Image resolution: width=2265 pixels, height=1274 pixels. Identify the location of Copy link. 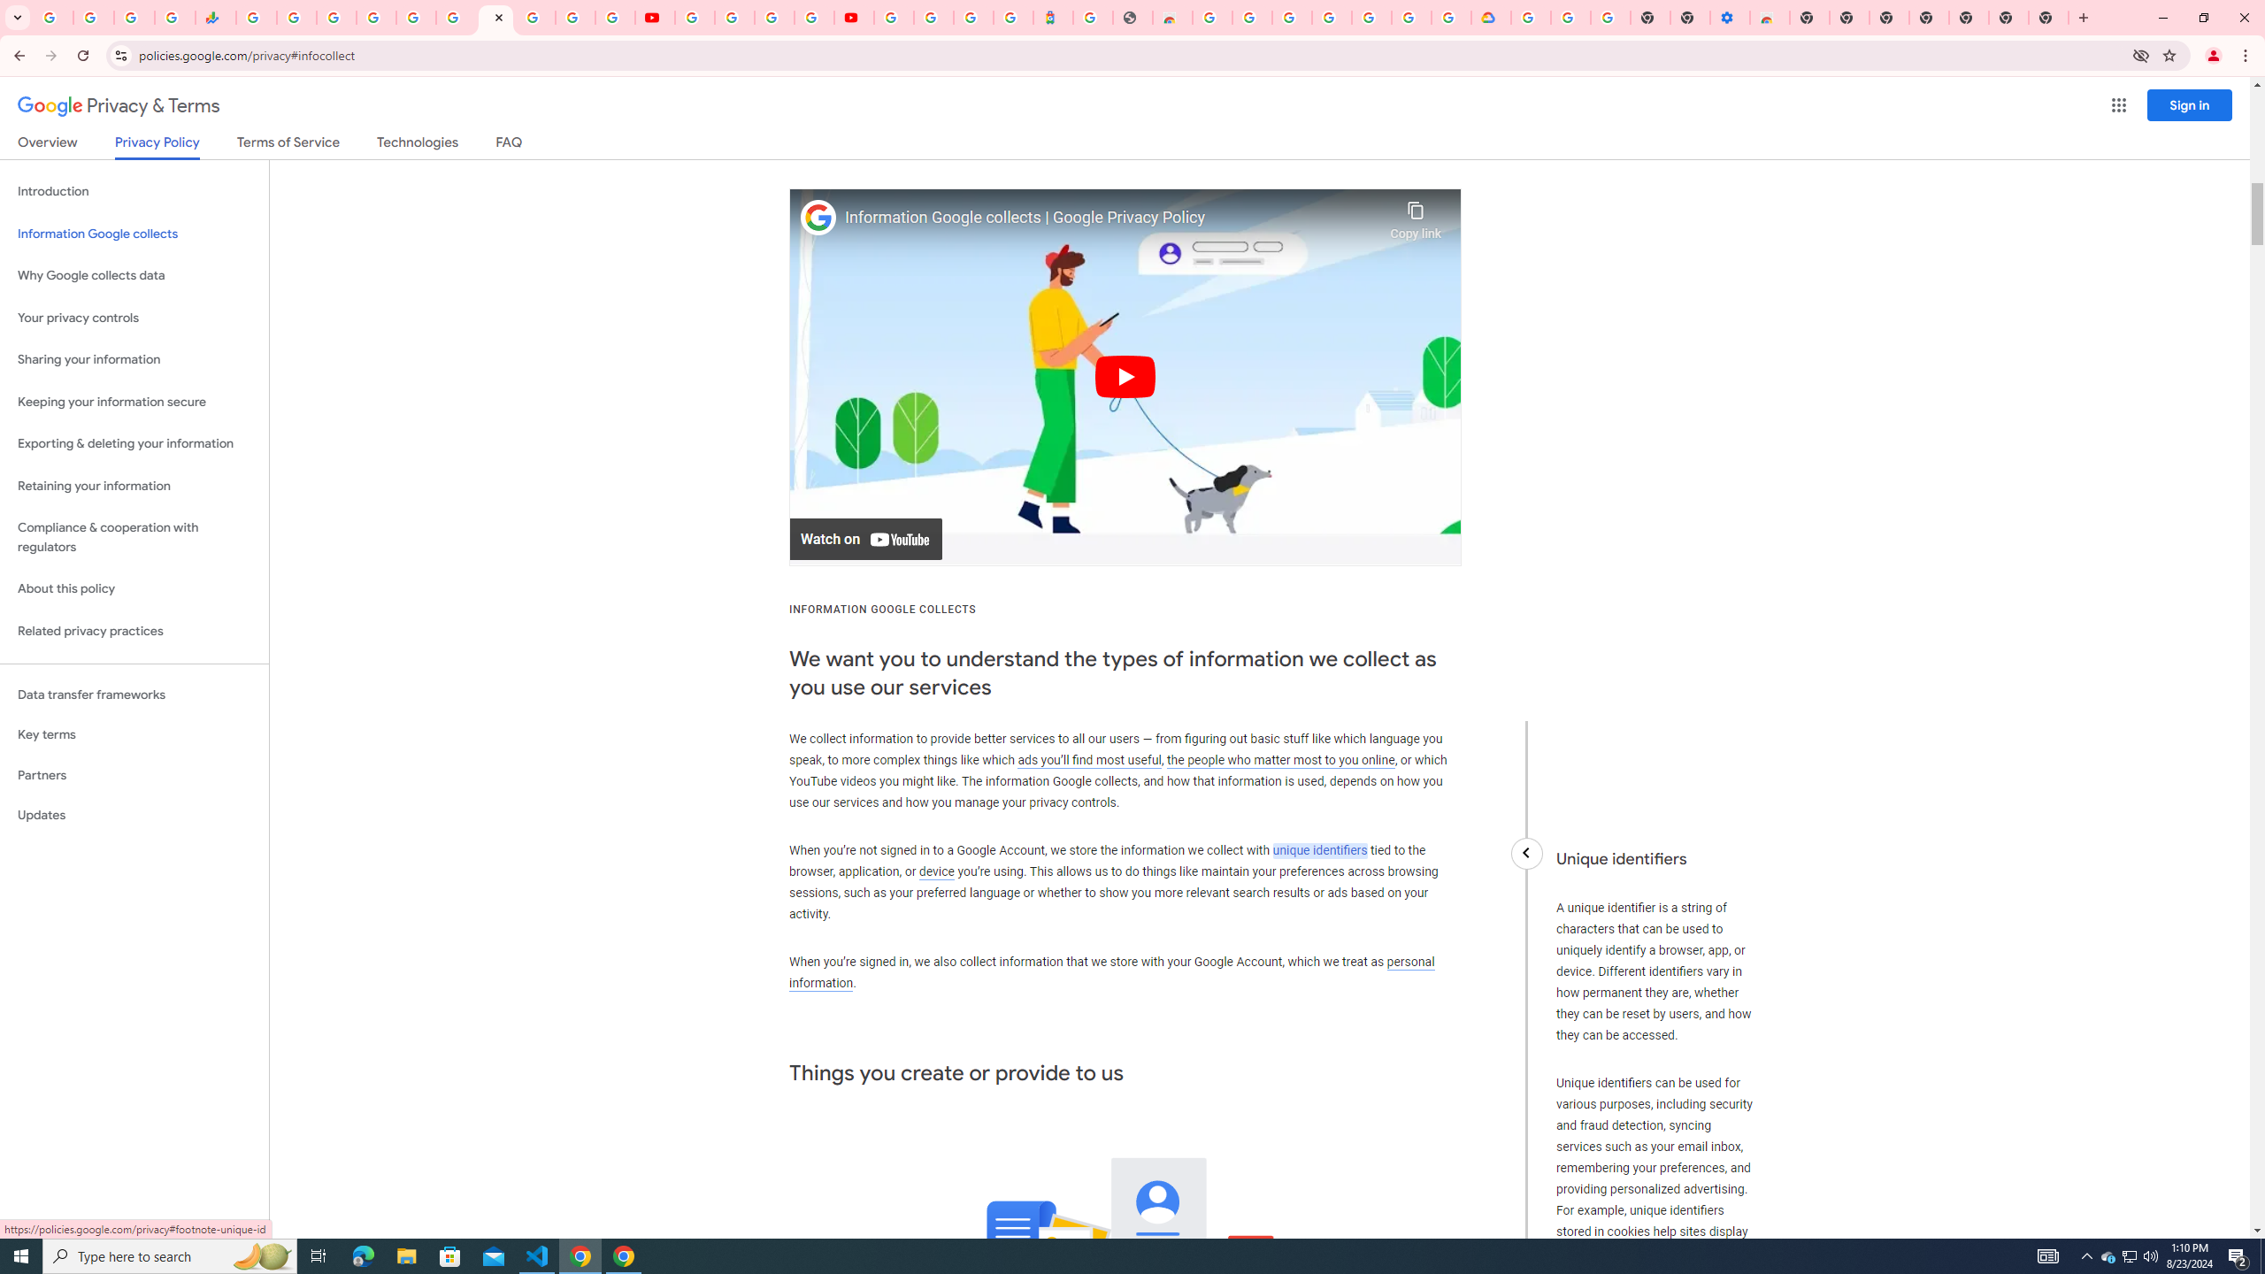
(1416, 216).